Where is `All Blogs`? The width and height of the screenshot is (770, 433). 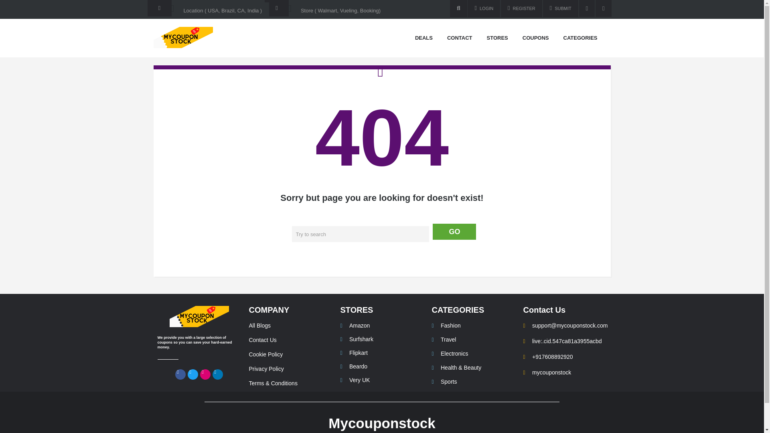
All Blogs is located at coordinates (290, 326).